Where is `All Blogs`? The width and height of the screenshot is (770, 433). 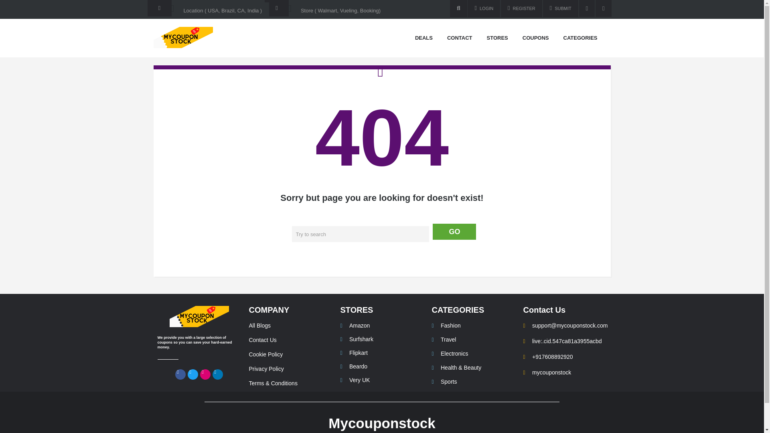
All Blogs is located at coordinates (290, 326).